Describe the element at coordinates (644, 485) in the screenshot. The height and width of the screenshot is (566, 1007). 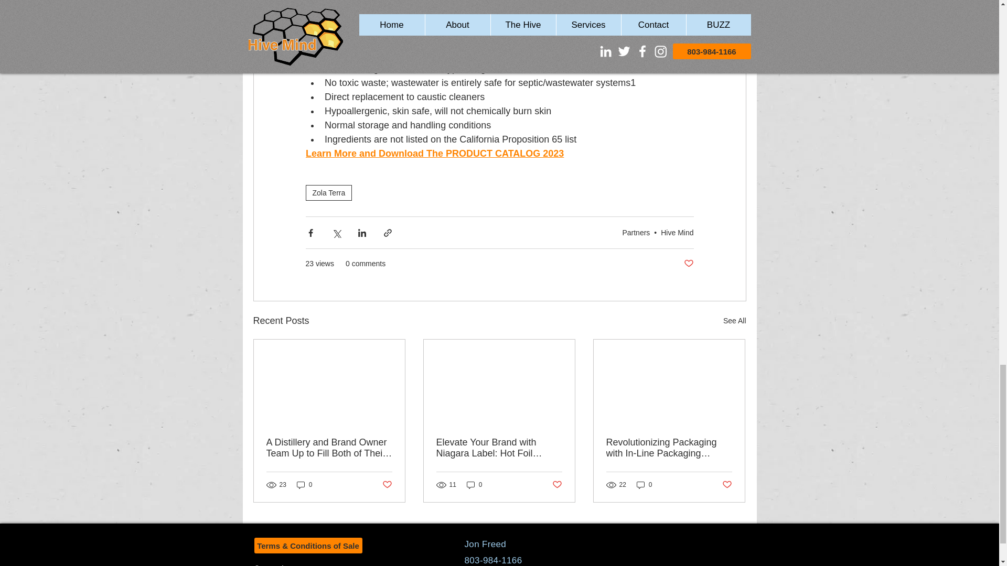
I see `0` at that location.